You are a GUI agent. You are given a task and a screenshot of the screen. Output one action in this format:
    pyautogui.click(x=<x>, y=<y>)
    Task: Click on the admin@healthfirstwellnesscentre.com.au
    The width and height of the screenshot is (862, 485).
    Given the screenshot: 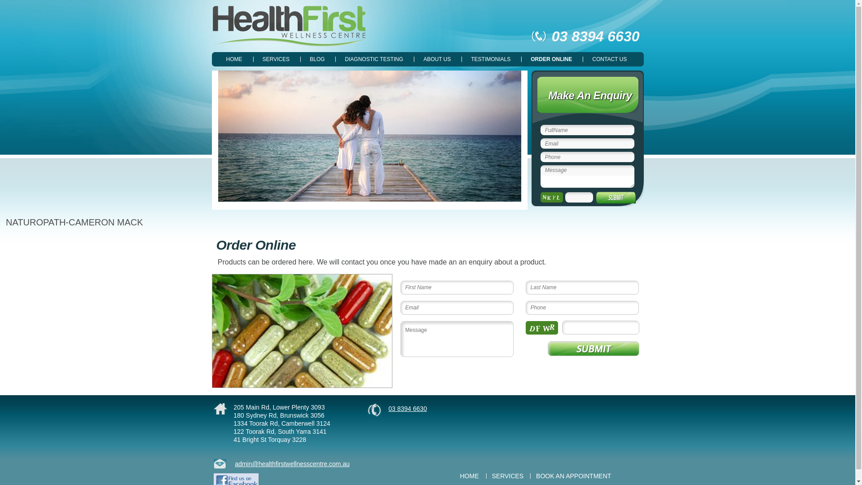 What is the action you would take?
    pyautogui.click(x=281, y=464)
    